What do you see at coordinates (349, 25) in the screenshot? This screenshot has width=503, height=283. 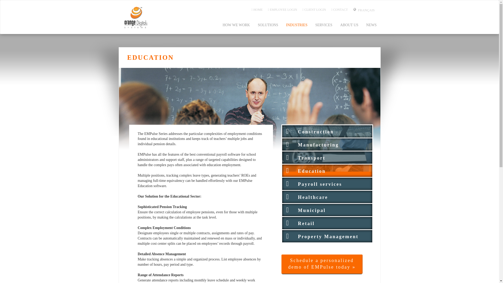 I see `ABOUT US` at bounding box center [349, 25].